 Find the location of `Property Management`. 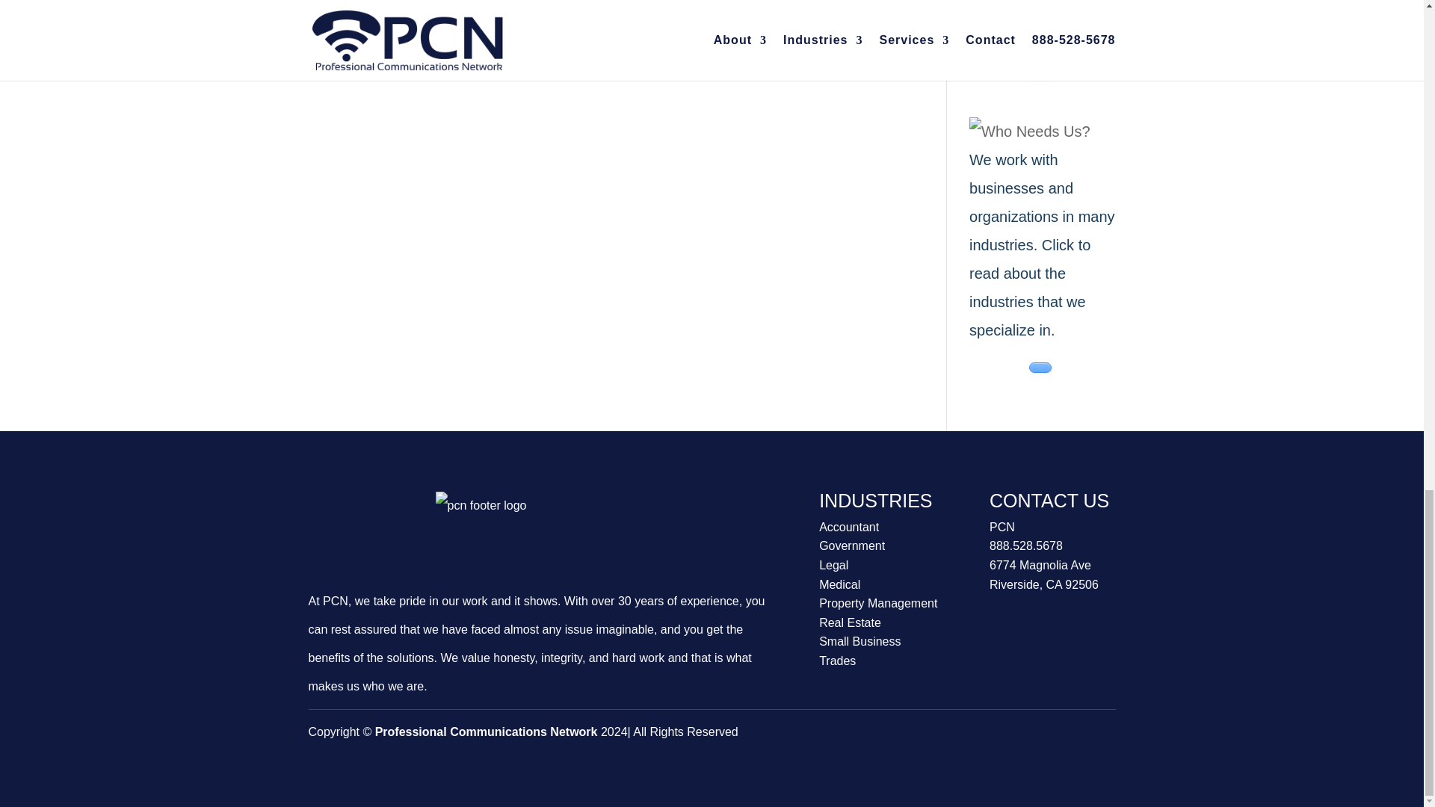

Property Management is located at coordinates (877, 604).